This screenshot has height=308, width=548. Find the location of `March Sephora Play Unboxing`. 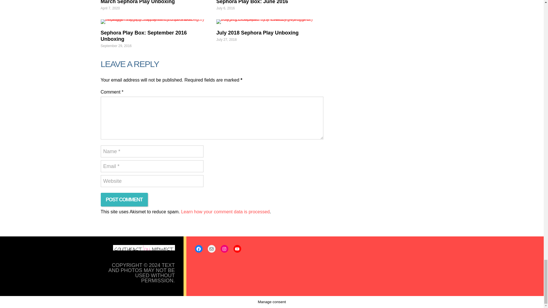

March Sephora Play Unboxing is located at coordinates (138, 2).